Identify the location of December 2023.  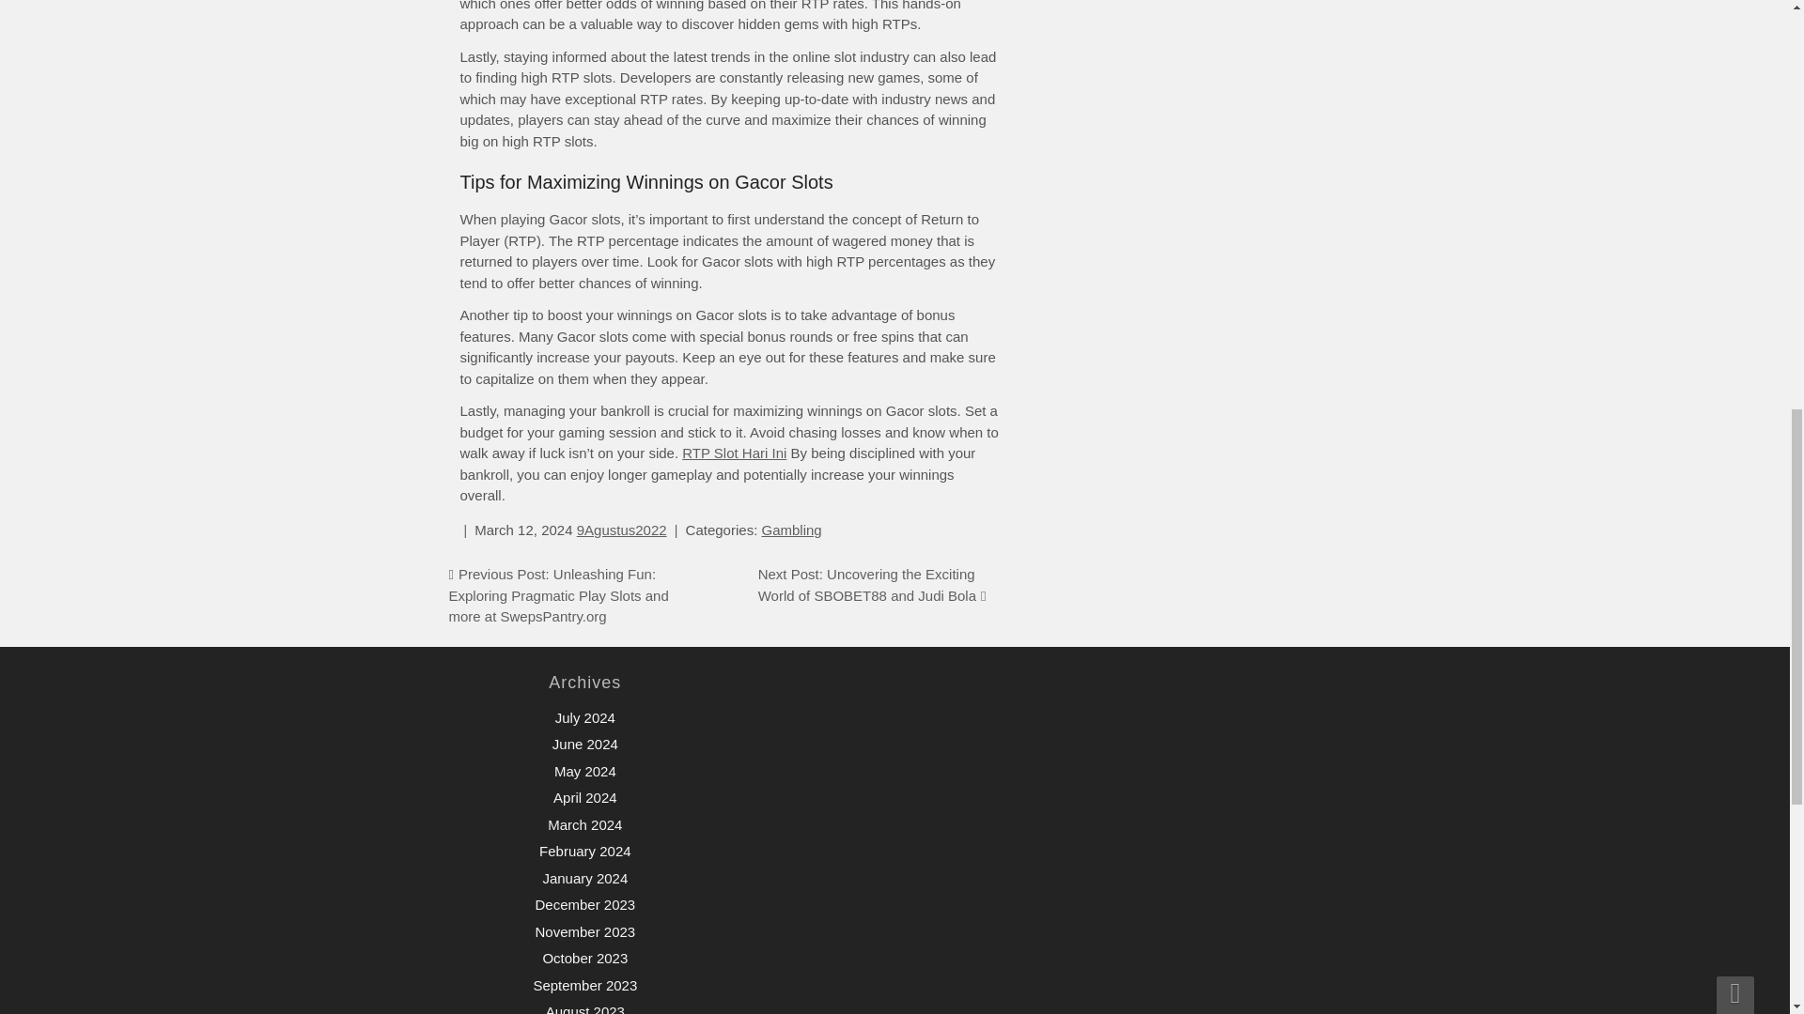
(584, 904).